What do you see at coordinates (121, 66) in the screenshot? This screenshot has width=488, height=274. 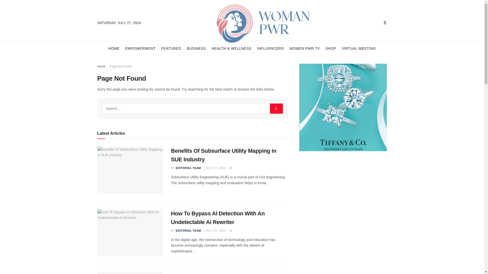 I see `Page Not Found` at bounding box center [121, 66].